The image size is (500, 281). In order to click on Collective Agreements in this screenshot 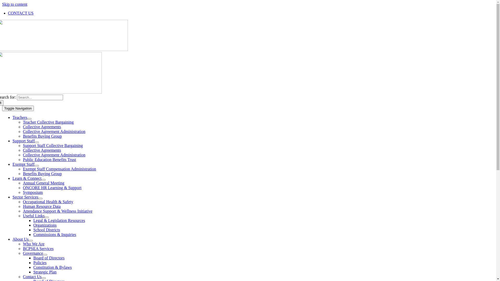, I will do `click(42, 127)`.